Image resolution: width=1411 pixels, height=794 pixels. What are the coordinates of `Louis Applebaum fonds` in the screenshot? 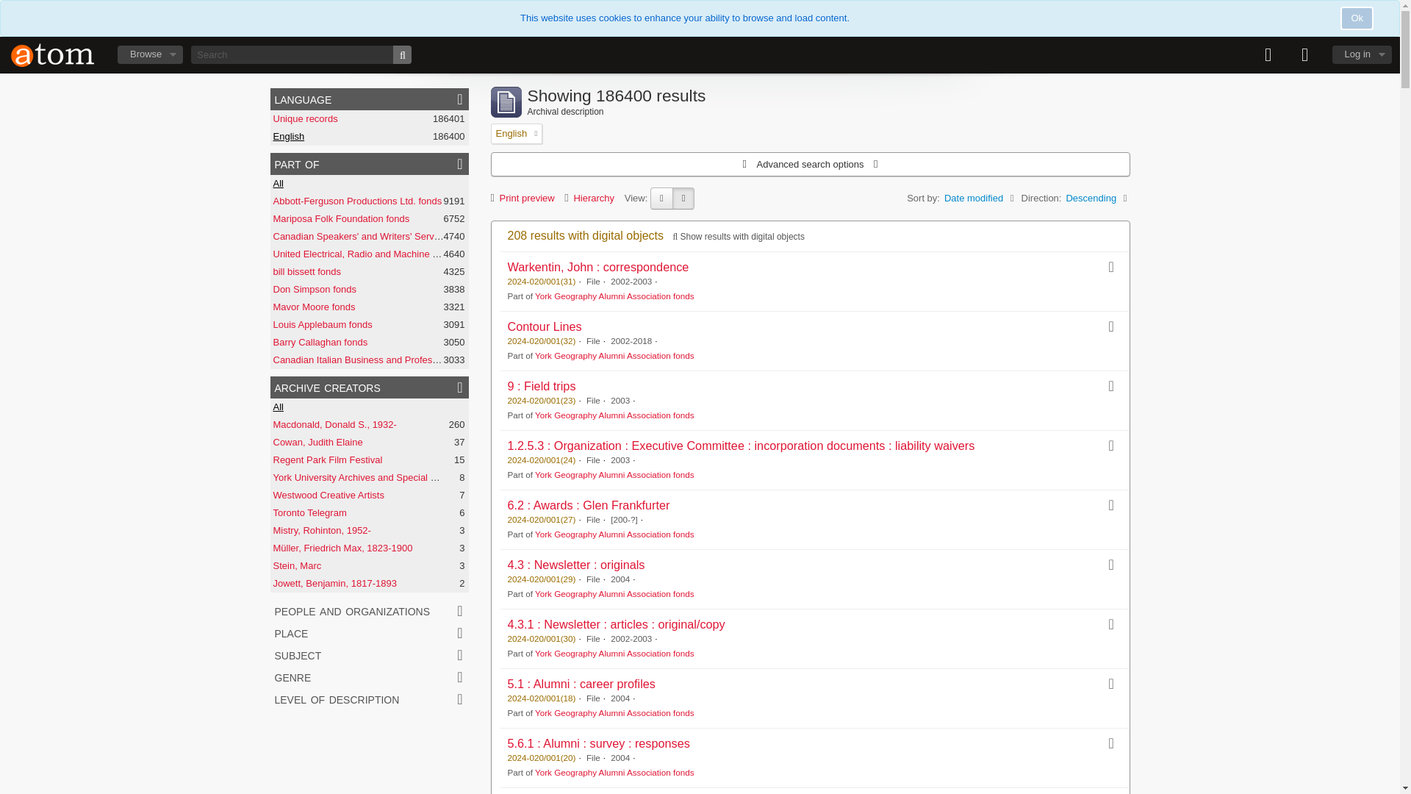 It's located at (323, 325).